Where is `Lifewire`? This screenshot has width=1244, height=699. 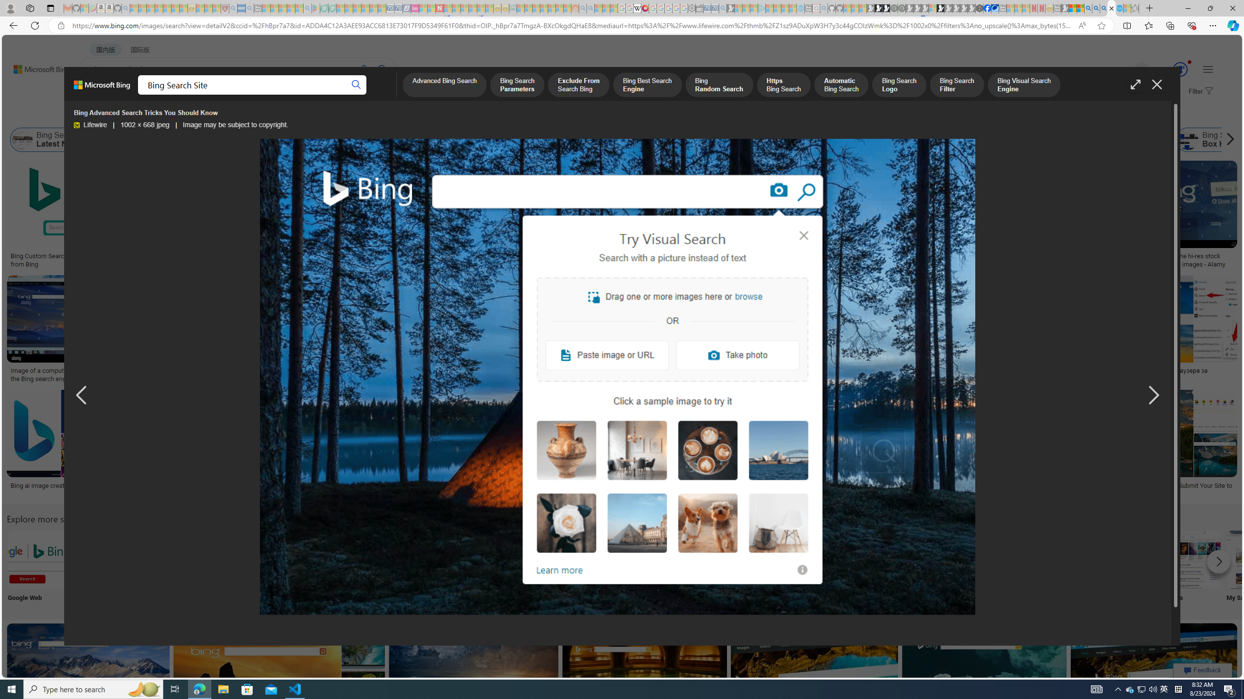 Lifewire is located at coordinates (76, 125).